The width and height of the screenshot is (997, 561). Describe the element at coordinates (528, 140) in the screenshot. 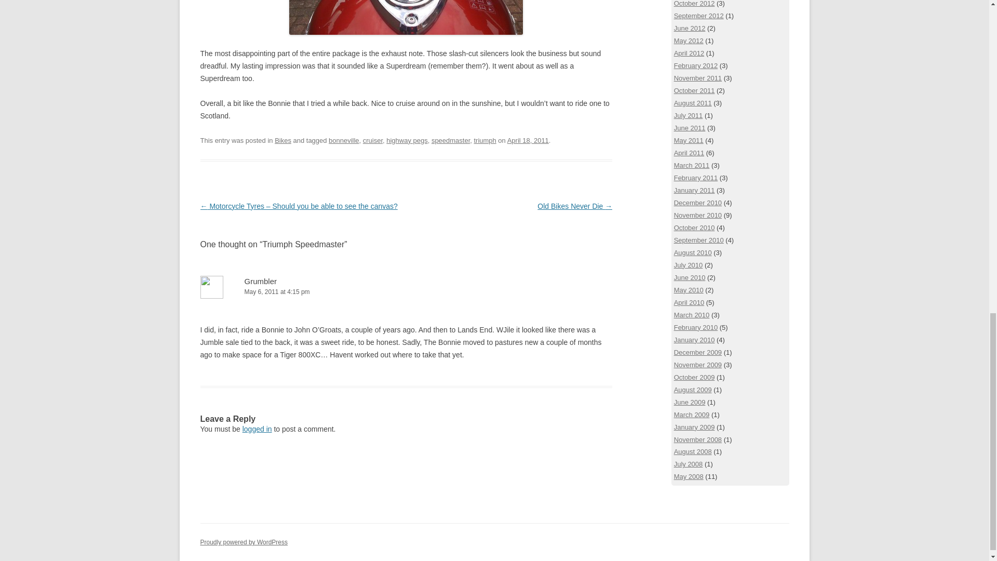

I see `April 18, 2011` at that location.